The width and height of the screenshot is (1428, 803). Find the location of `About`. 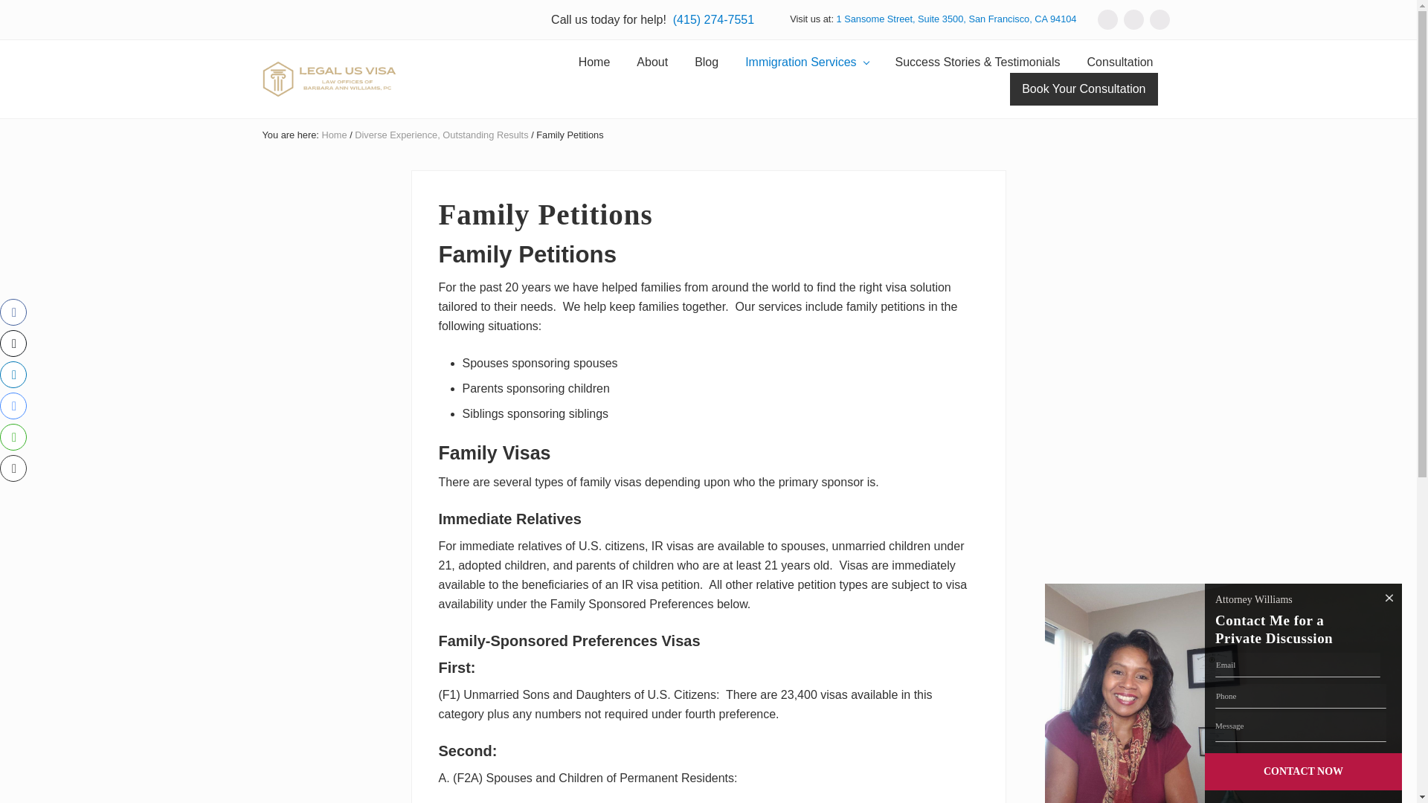

About is located at coordinates (652, 62).